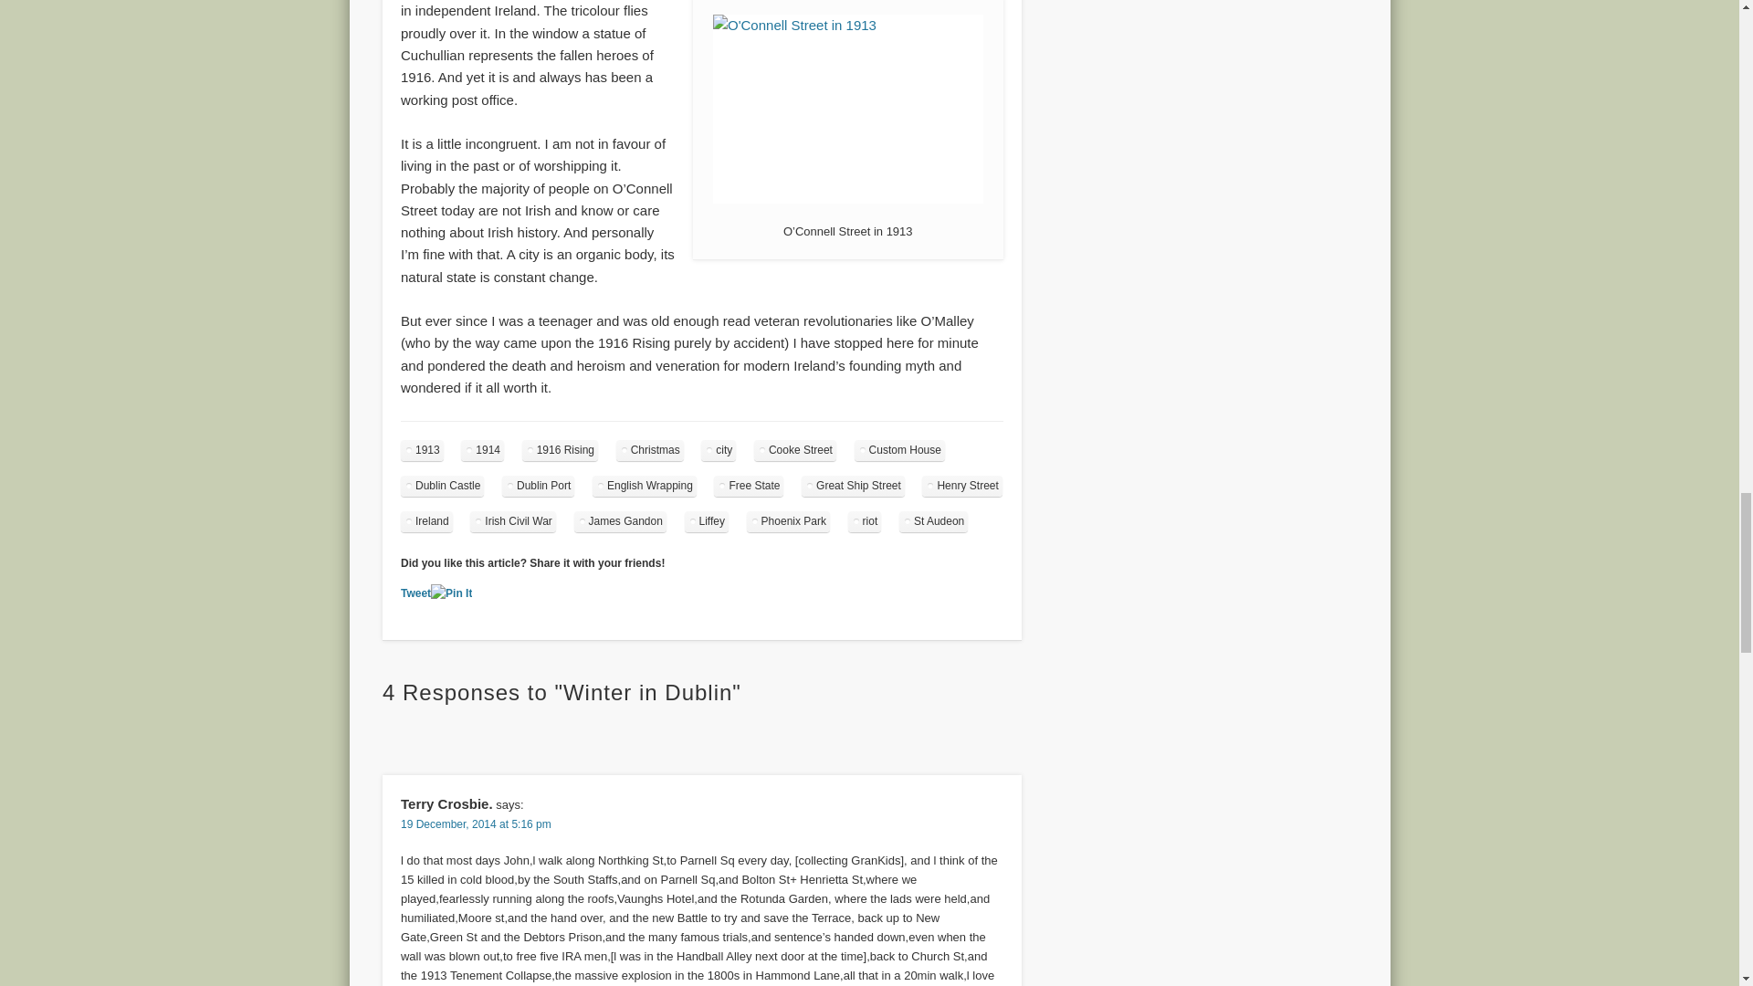 The height and width of the screenshot is (986, 1753). What do you see at coordinates (644, 486) in the screenshot?
I see `English Wrapping` at bounding box center [644, 486].